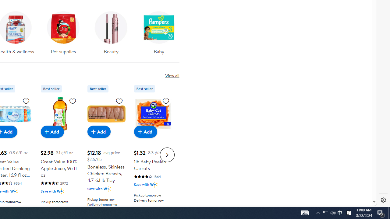 The width and height of the screenshot is (390, 219). What do you see at coordinates (52, 131) in the screenshot?
I see `Add to cart - Great Value 100% Apple Juice, 96 fl oz` at bounding box center [52, 131].